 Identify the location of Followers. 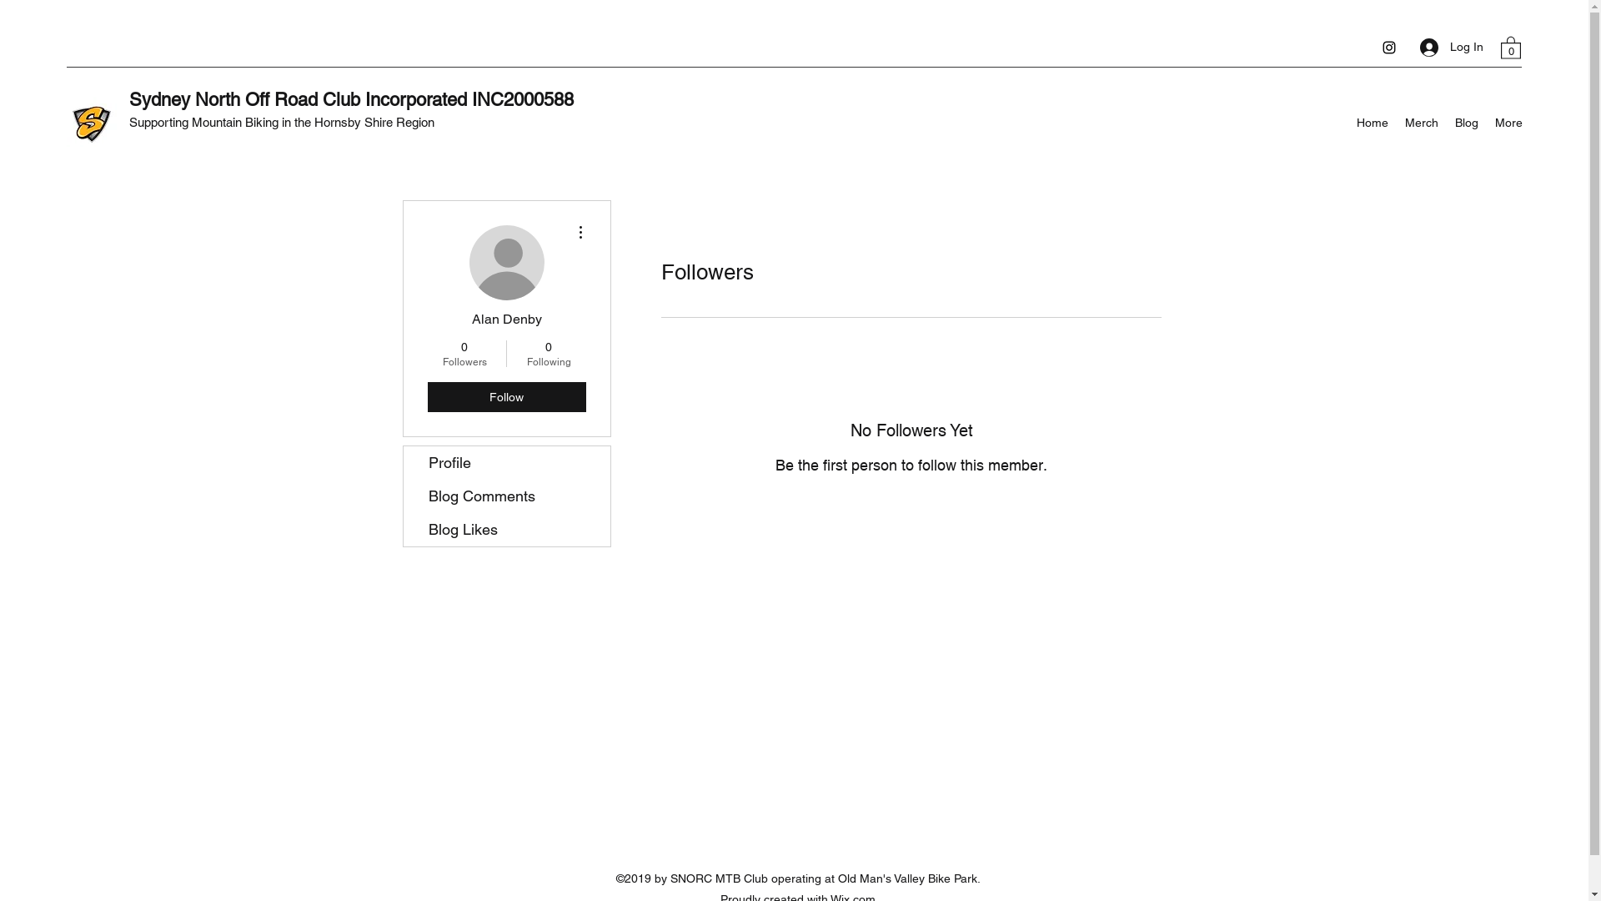
(911, 519).